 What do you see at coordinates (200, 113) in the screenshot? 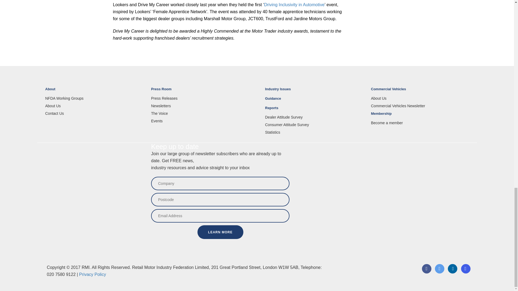
I see `The Voice` at bounding box center [200, 113].